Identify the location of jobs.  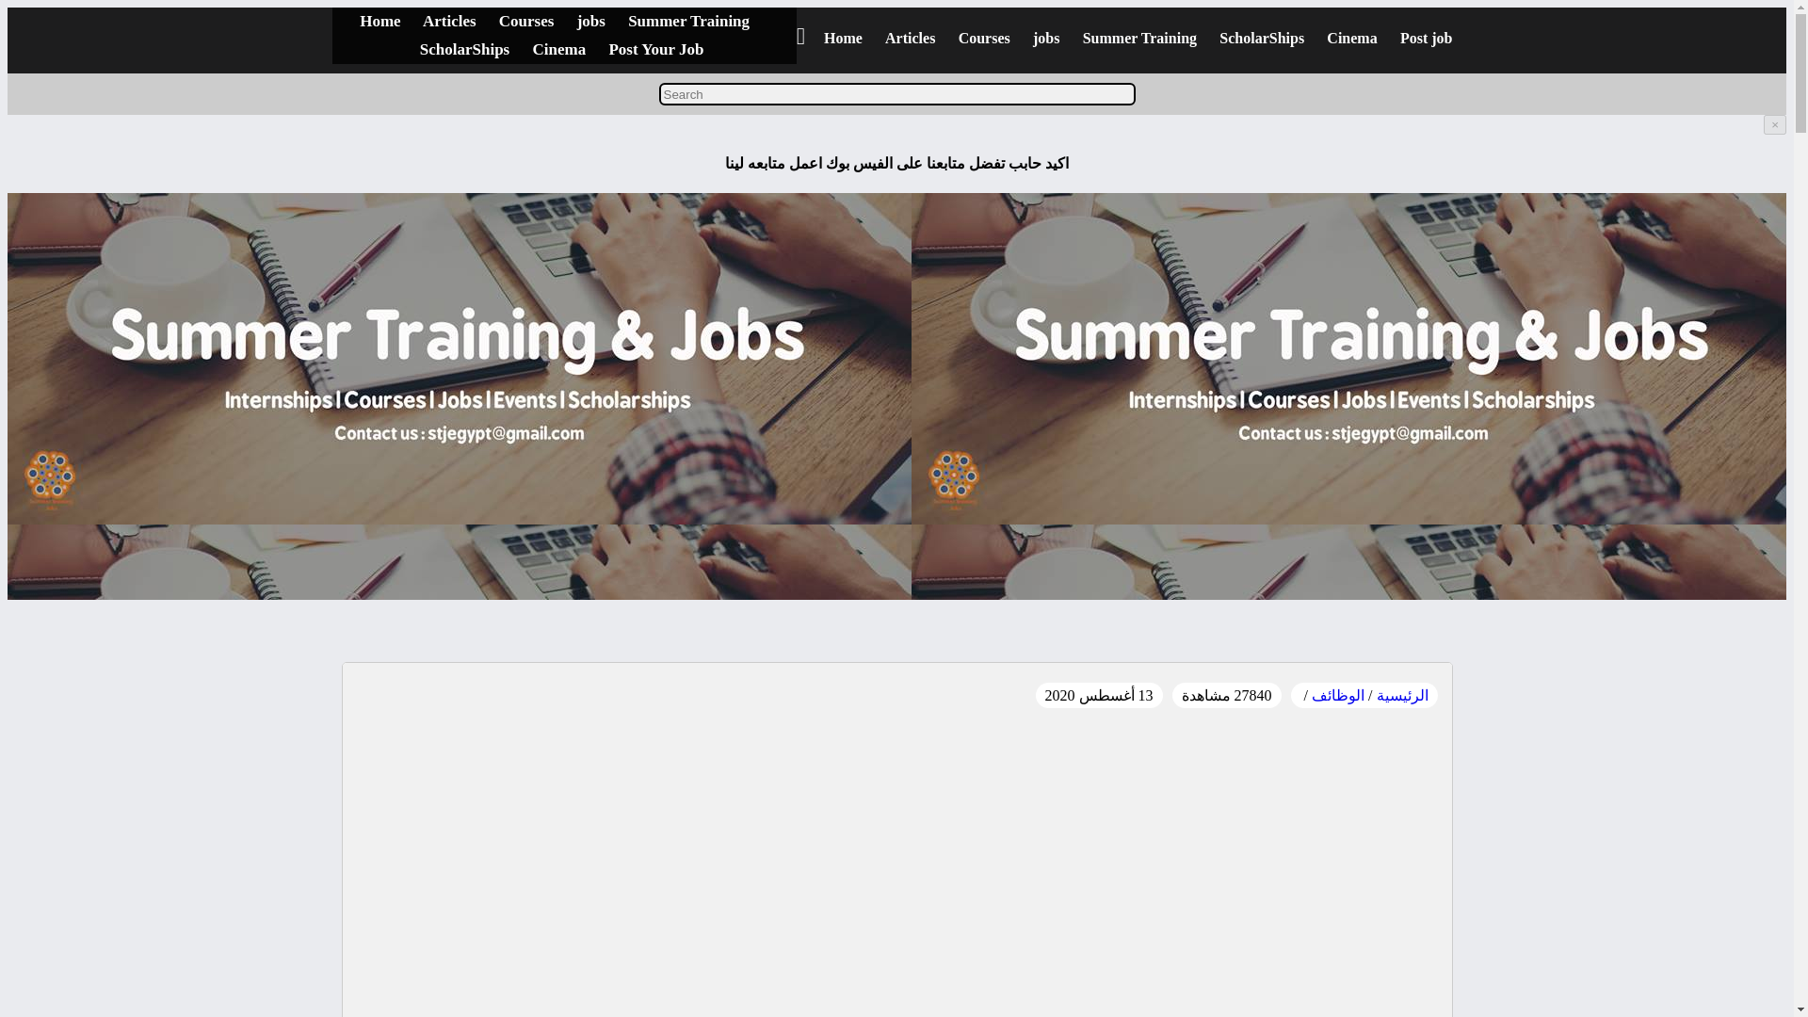
(591, 21).